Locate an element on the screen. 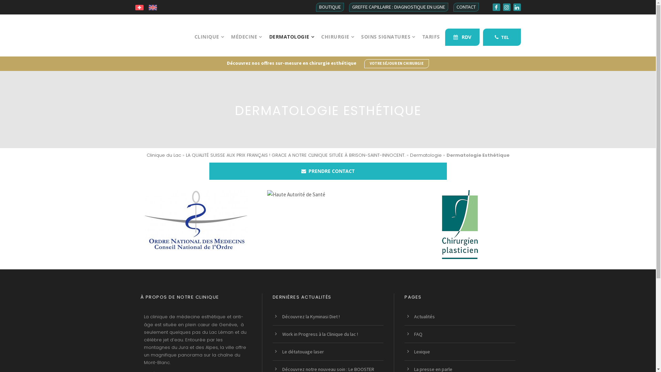 Image resolution: width=661 pixels, height=372 pixels. CLINIQUE is located at coordinates (209, 45).